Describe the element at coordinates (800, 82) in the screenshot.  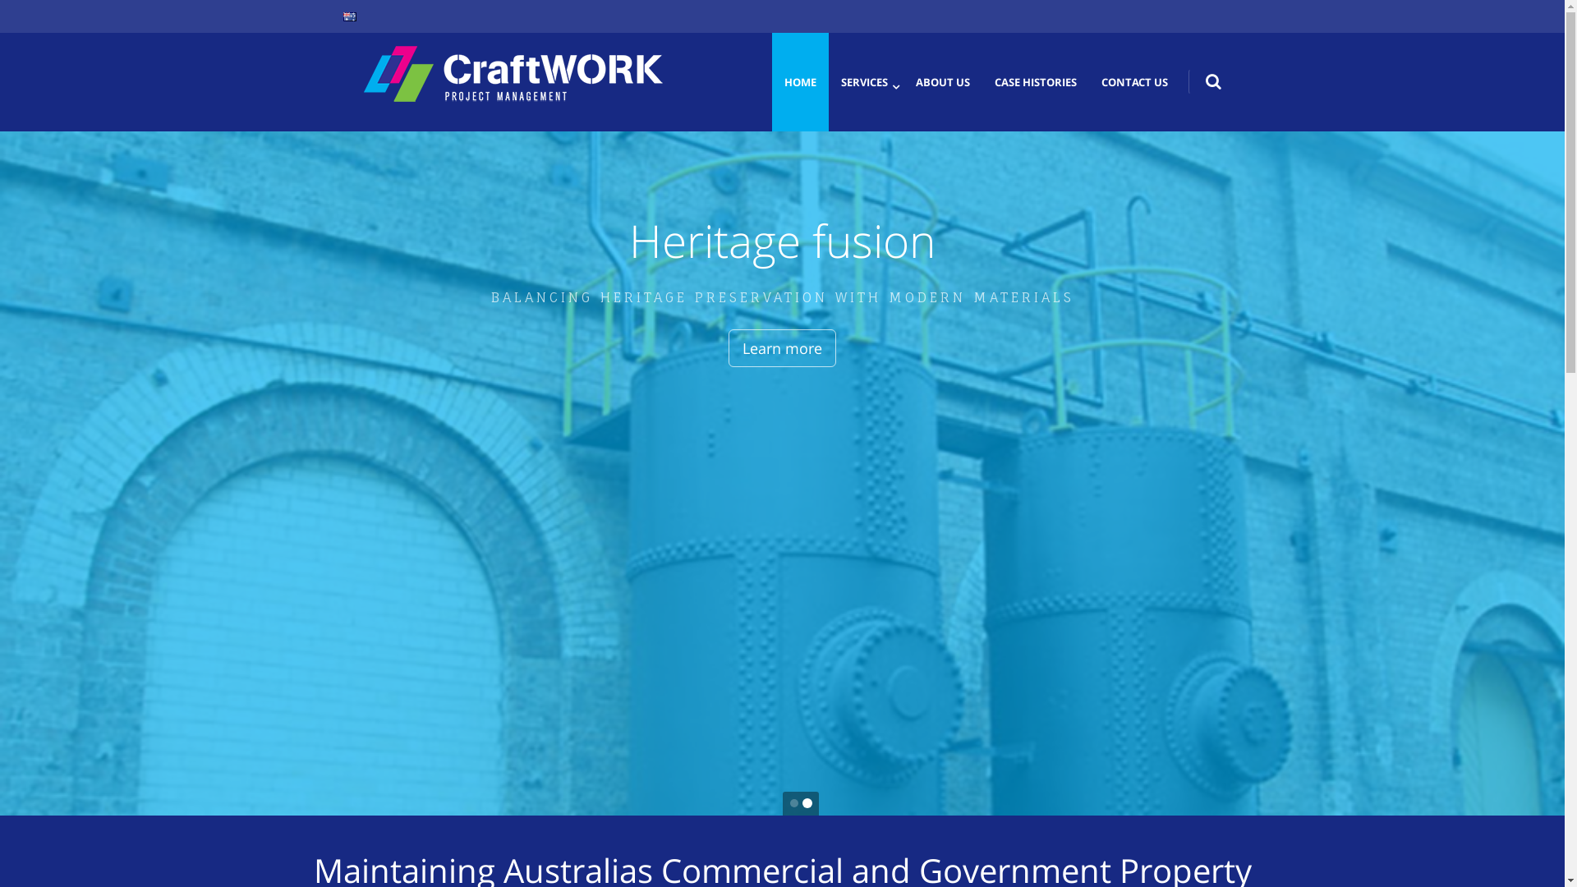
I see `HOME` at that location.